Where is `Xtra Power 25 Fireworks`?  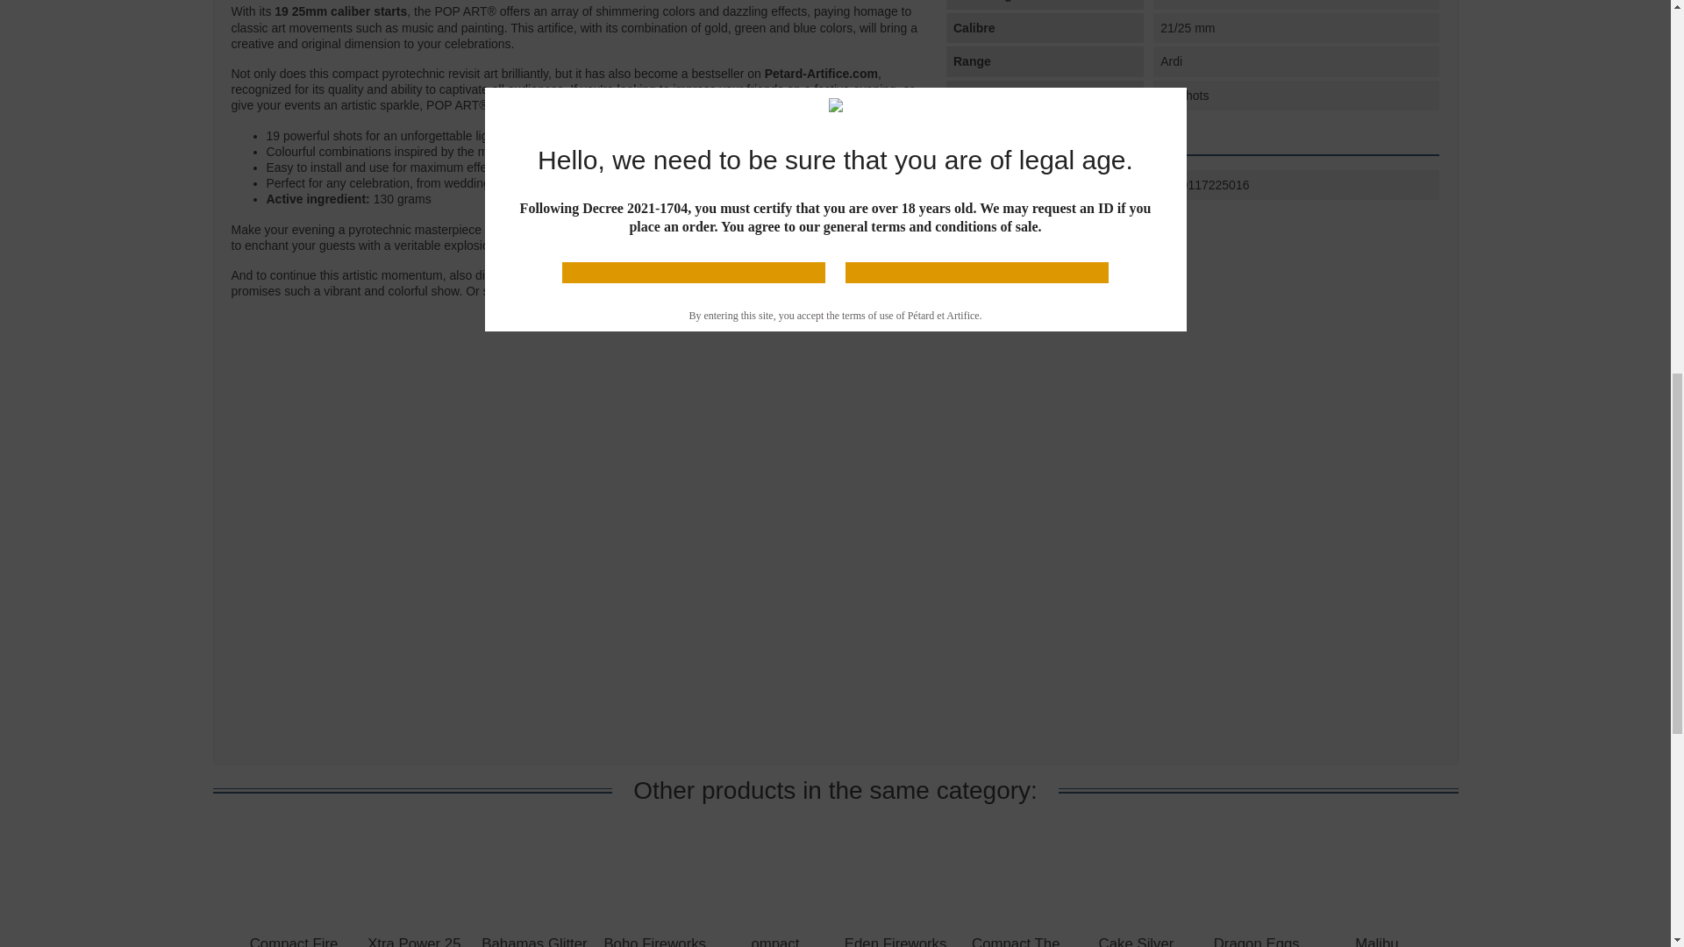 Xtra Power 25 Fireworks is located at coordinates (413, 942).